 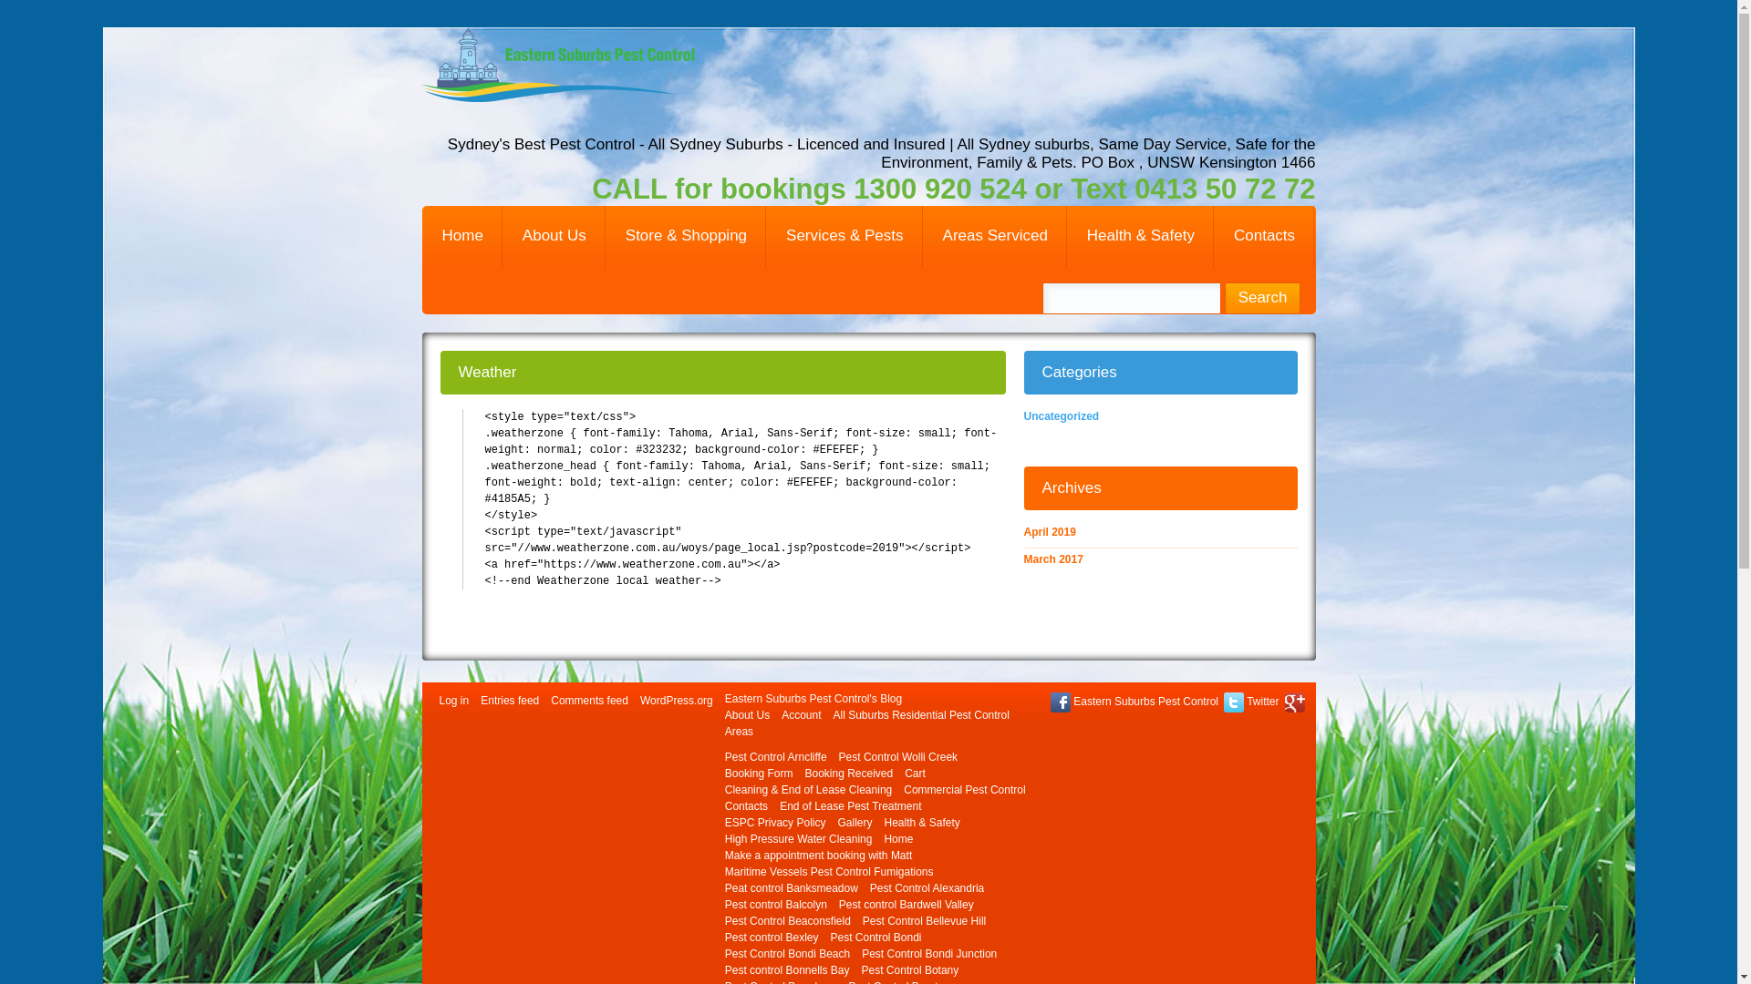 I want to click on Log in, so click(x=454, y=701).